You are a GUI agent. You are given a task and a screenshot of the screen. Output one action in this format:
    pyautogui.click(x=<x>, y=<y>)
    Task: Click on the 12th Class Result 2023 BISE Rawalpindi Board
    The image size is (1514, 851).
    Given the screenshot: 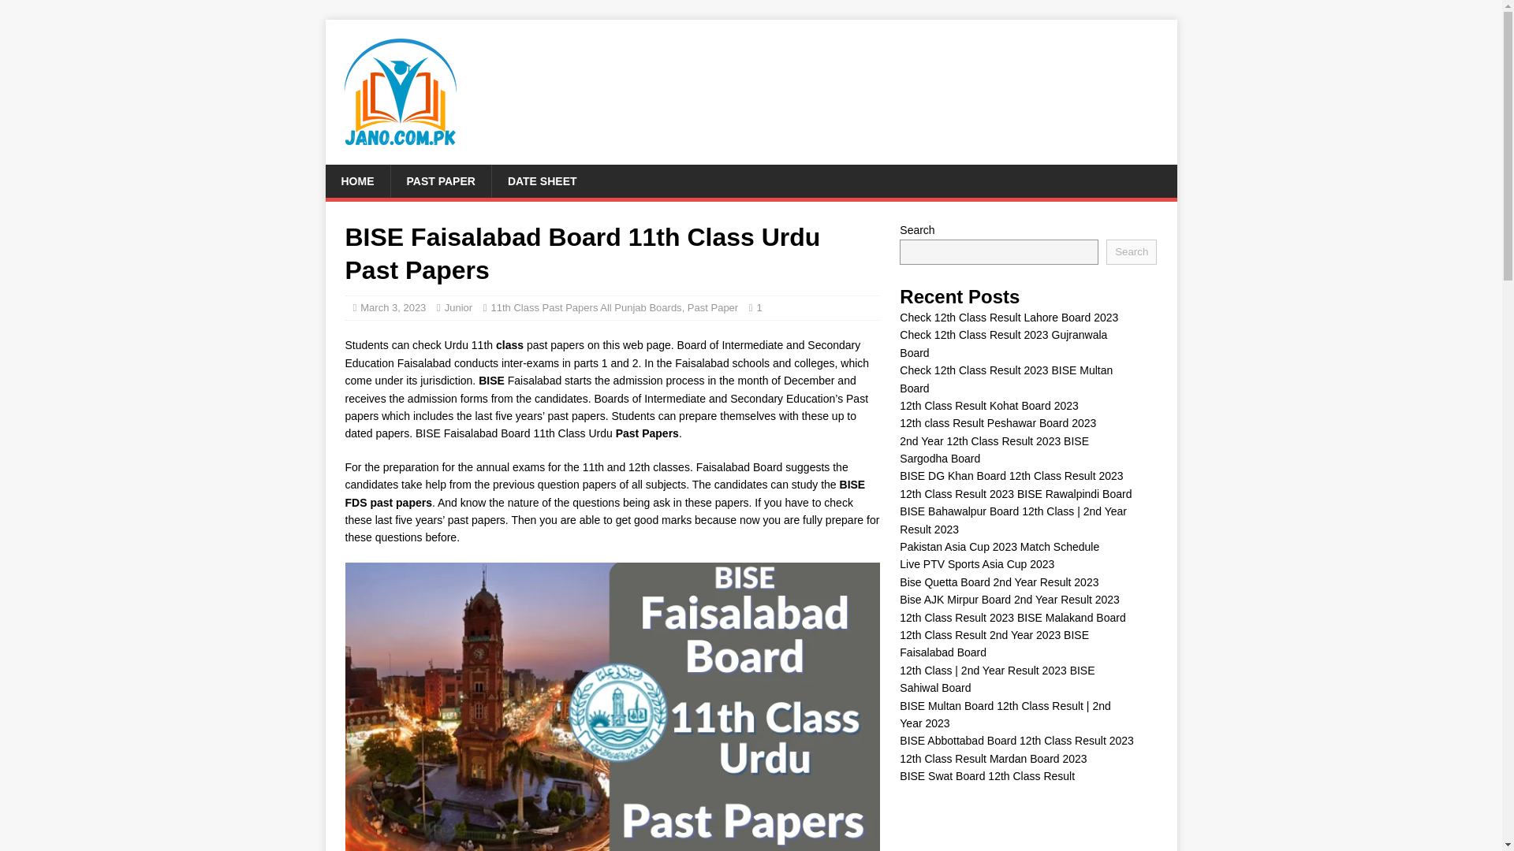 What is the action you would take?
    pyautogui.click(x=1015, y=493)
    